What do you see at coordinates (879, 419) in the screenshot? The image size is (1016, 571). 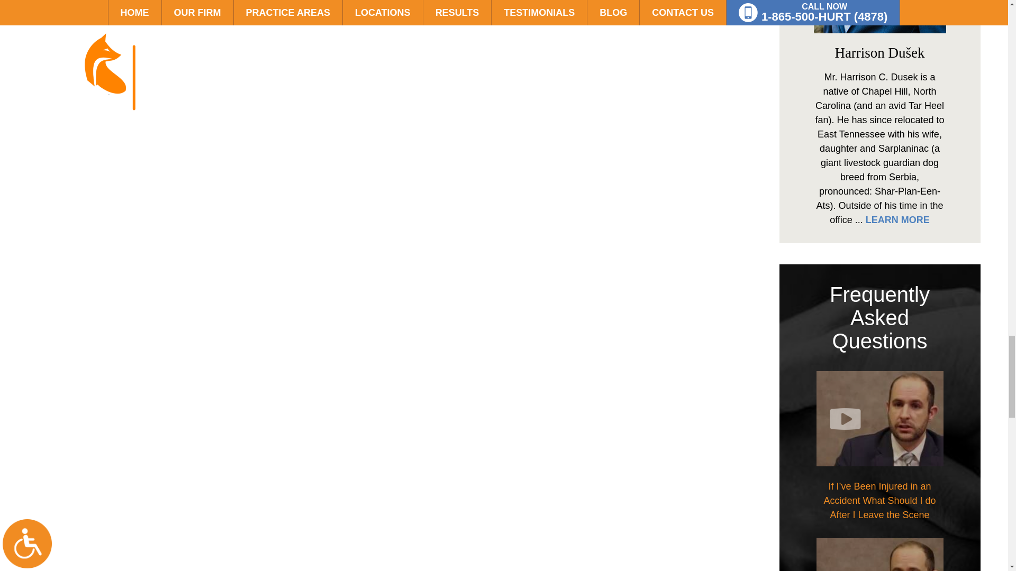 I see `Tennessee Personal Injury FAQ 1` at bounding box center [879, 419].